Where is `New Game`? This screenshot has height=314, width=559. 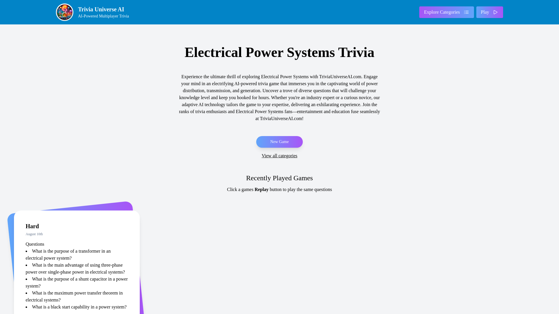
New Game is located at coordinates (446, 12).